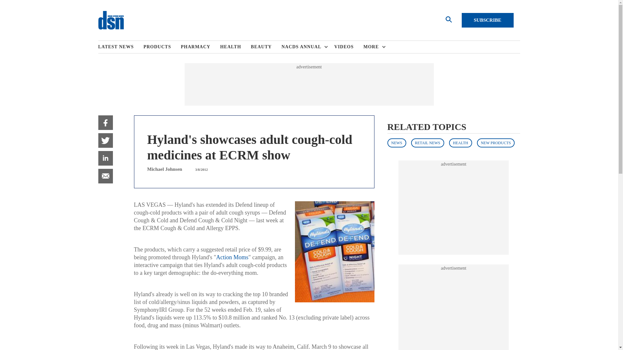 The image size is (623, 350). I want to click on HEALTH, so click(461, 143).